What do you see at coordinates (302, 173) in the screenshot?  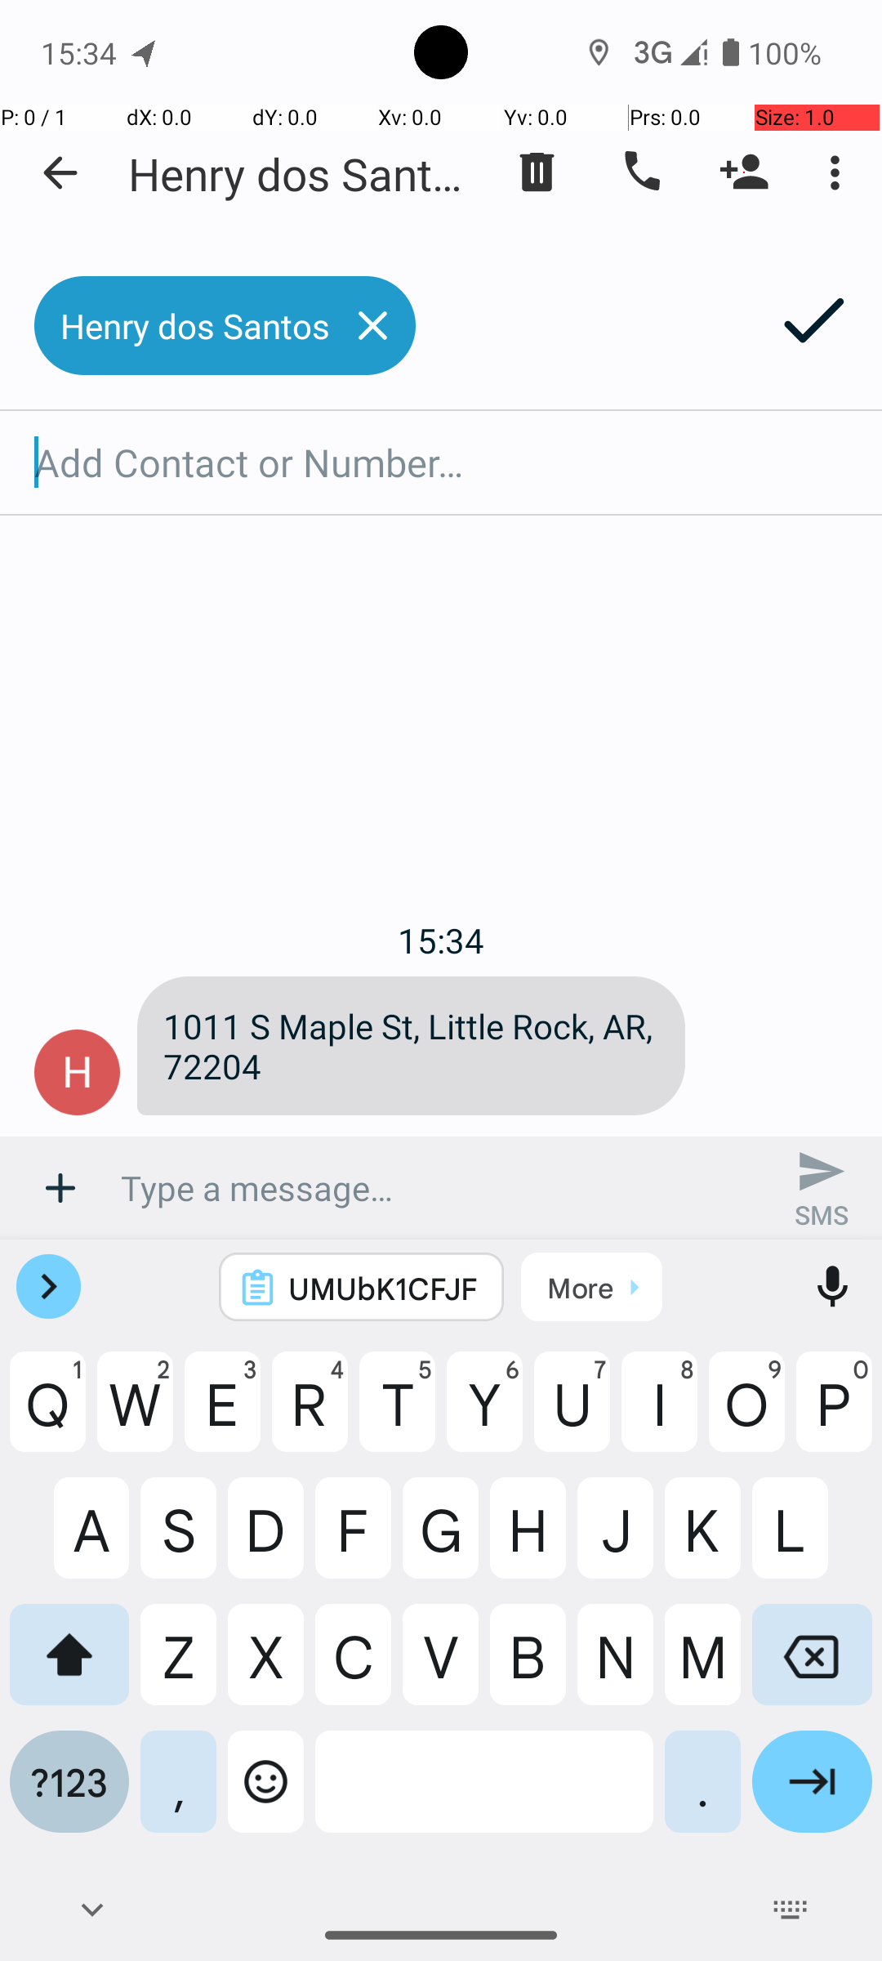 I see `Henry dos Santos` at bounding box center [302, 173].